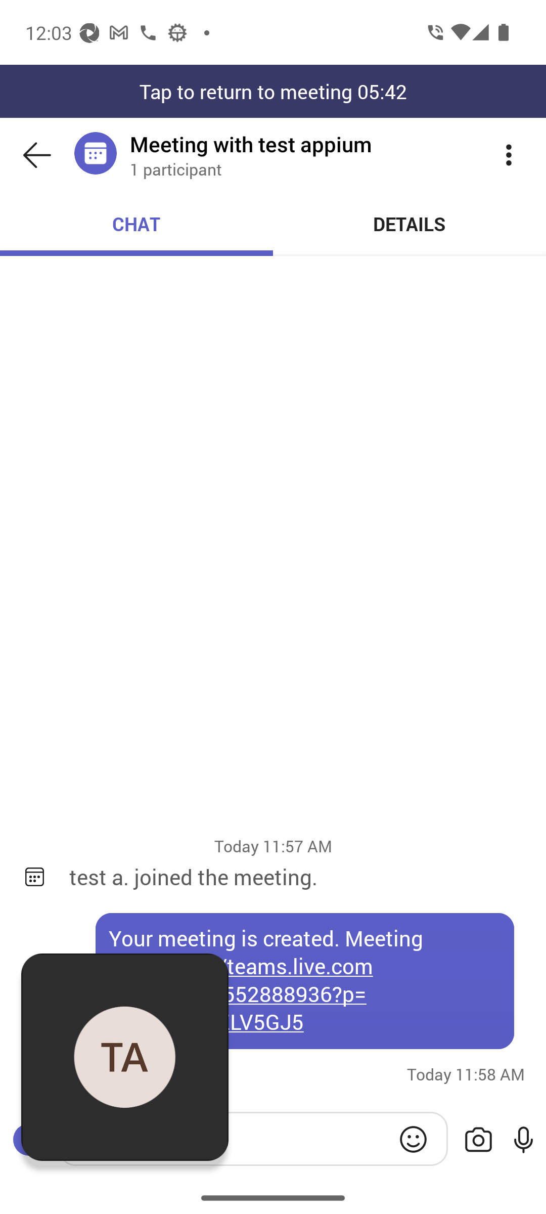 This screenshot has height=1214, width=546. Describe the element at coordinates (273, 91) in the screenshot. I see `Tap to return to meeting 05:42` at that location.